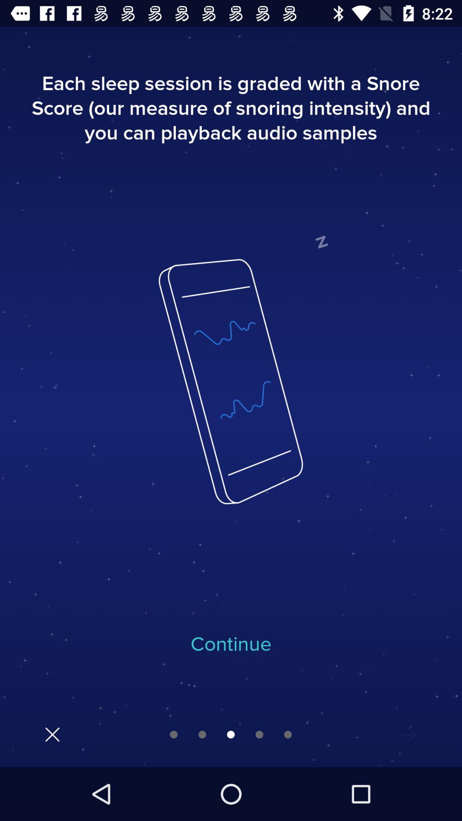 The height and width of the screenshot is (821, 462). What do you see at coordinates (231, 644) in the screenshot?
I see `tap the continue button` at bounding box center [231, 644].